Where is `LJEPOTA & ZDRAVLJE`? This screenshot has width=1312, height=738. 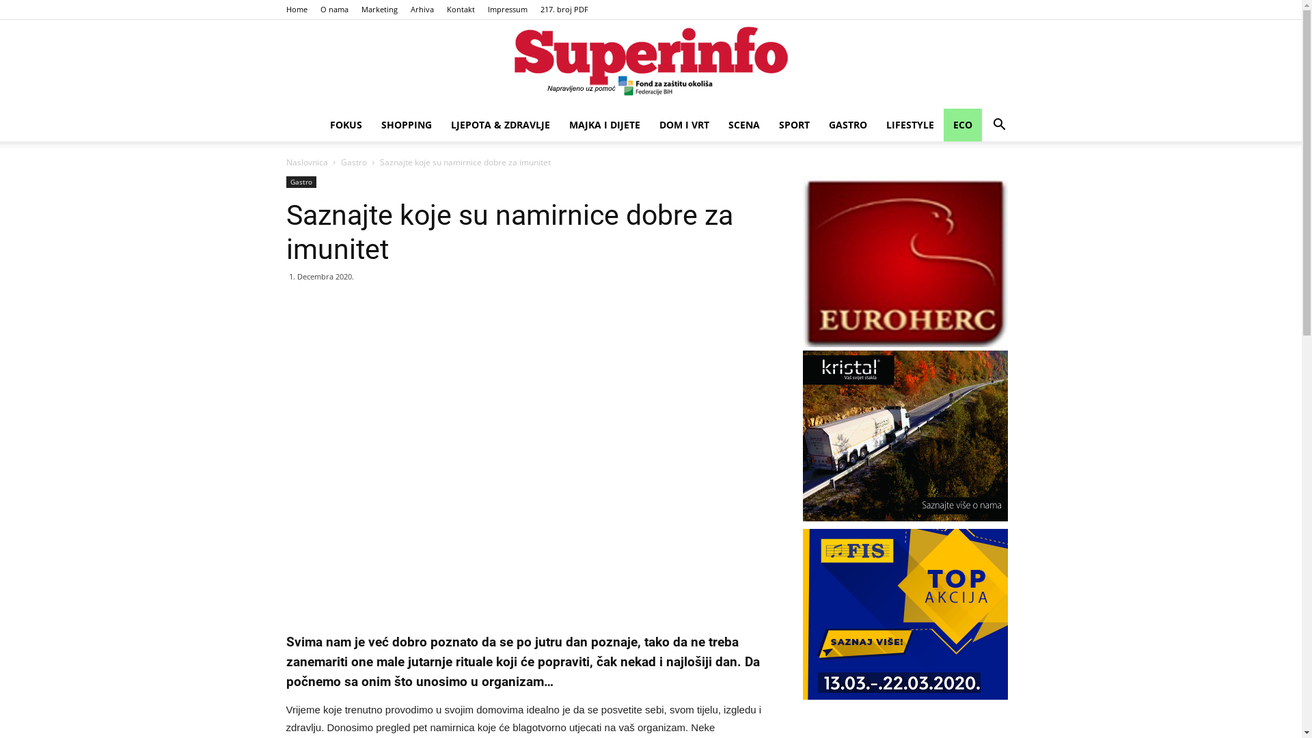
LJEPOTA & ZDRAVLJE is located at coordinates (500, 125).